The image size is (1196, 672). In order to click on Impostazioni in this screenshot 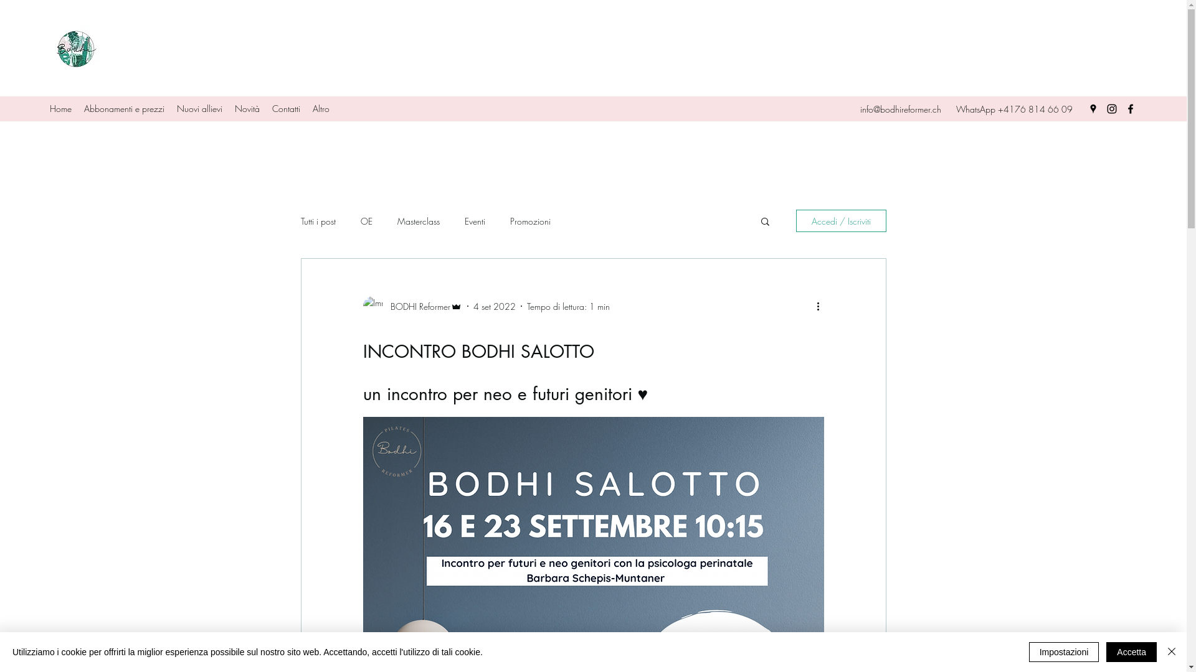, I will do `click(1064, 652)`.